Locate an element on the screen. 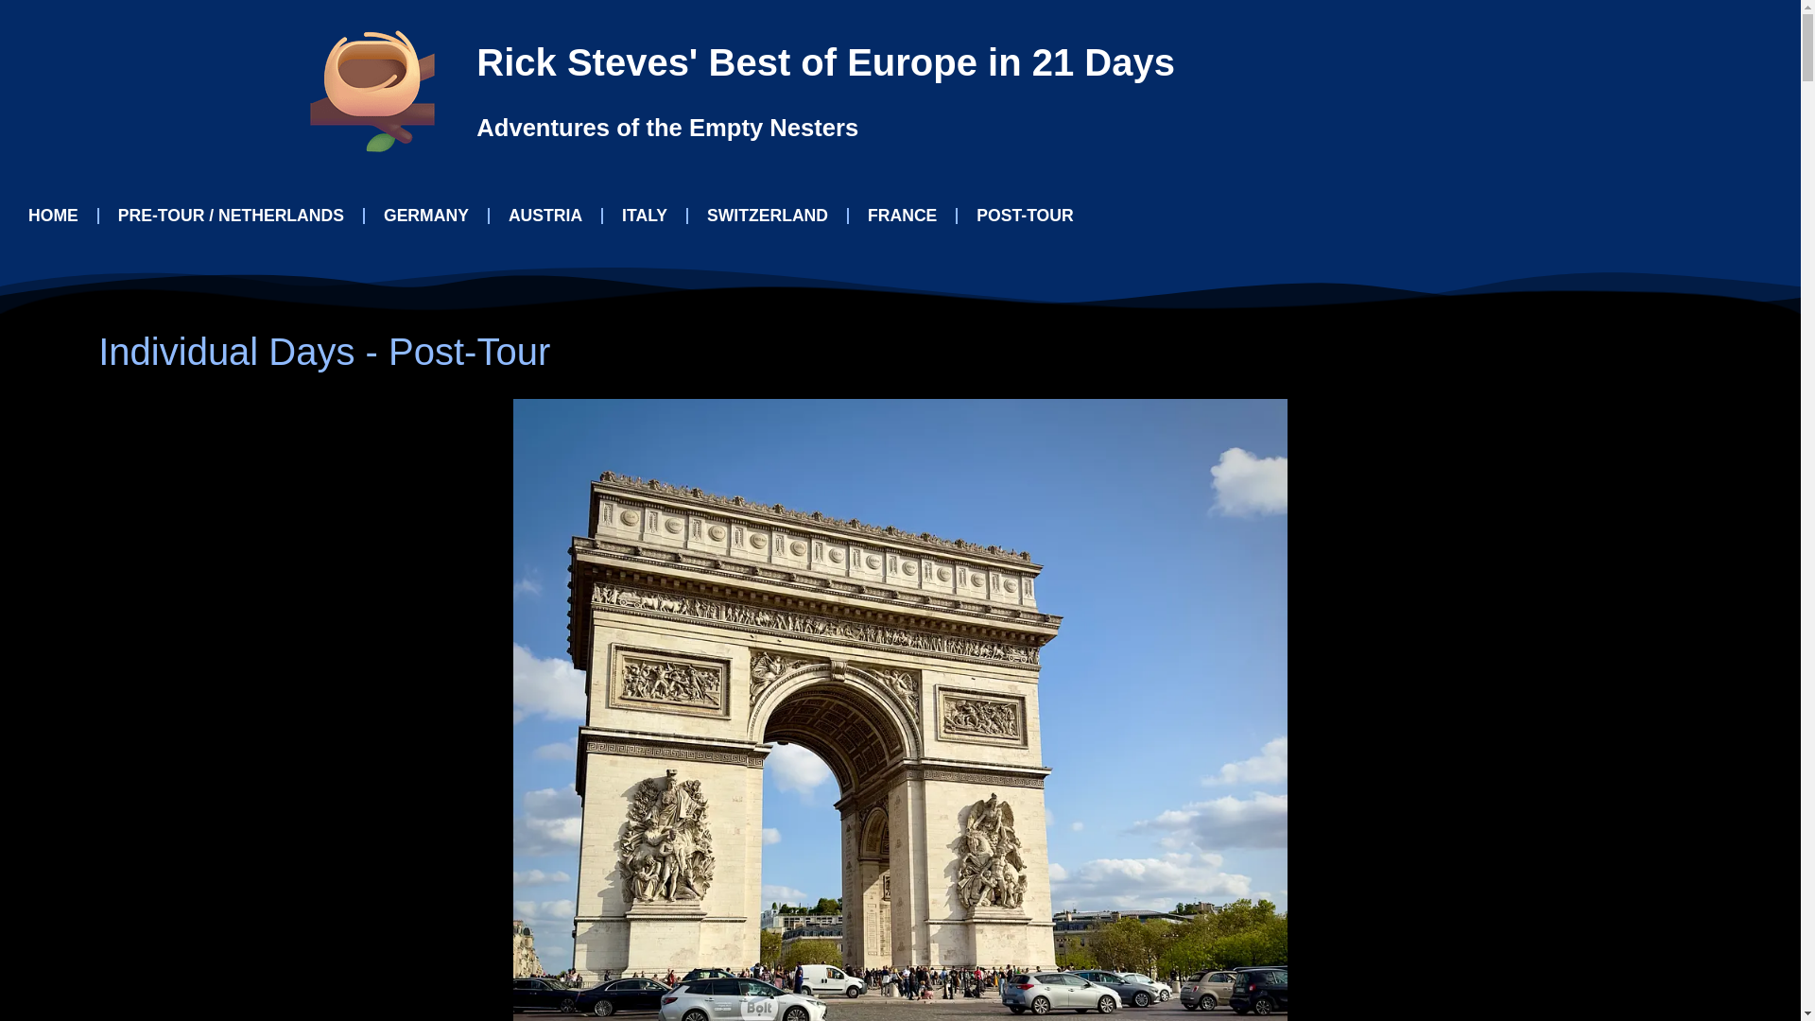  Adventures of the Empty Nesters is located at coordinates (667, 127).